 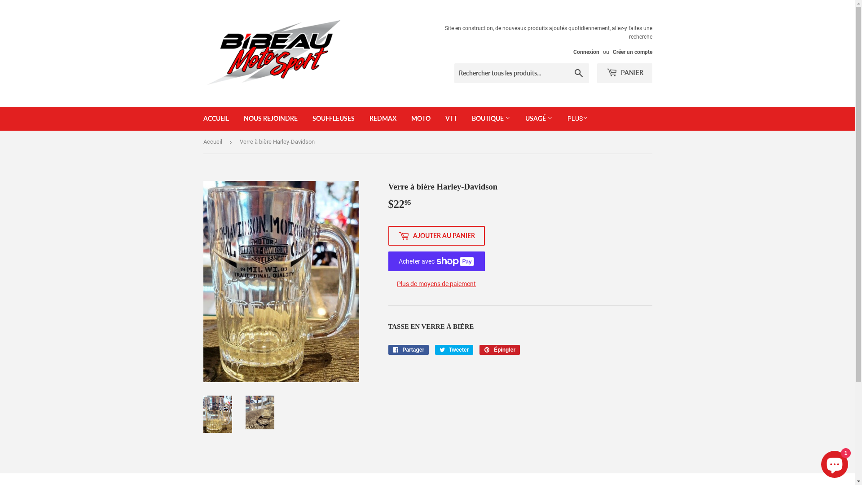 I want to click on VTT, so click(x=451, y=119).